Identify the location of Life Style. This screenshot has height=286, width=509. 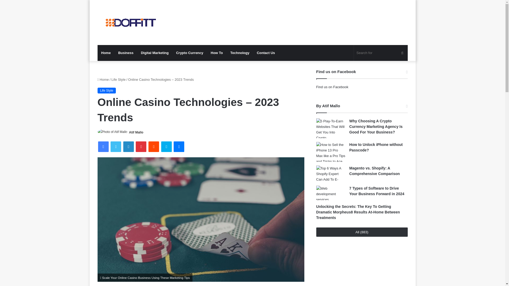
(118, 79).